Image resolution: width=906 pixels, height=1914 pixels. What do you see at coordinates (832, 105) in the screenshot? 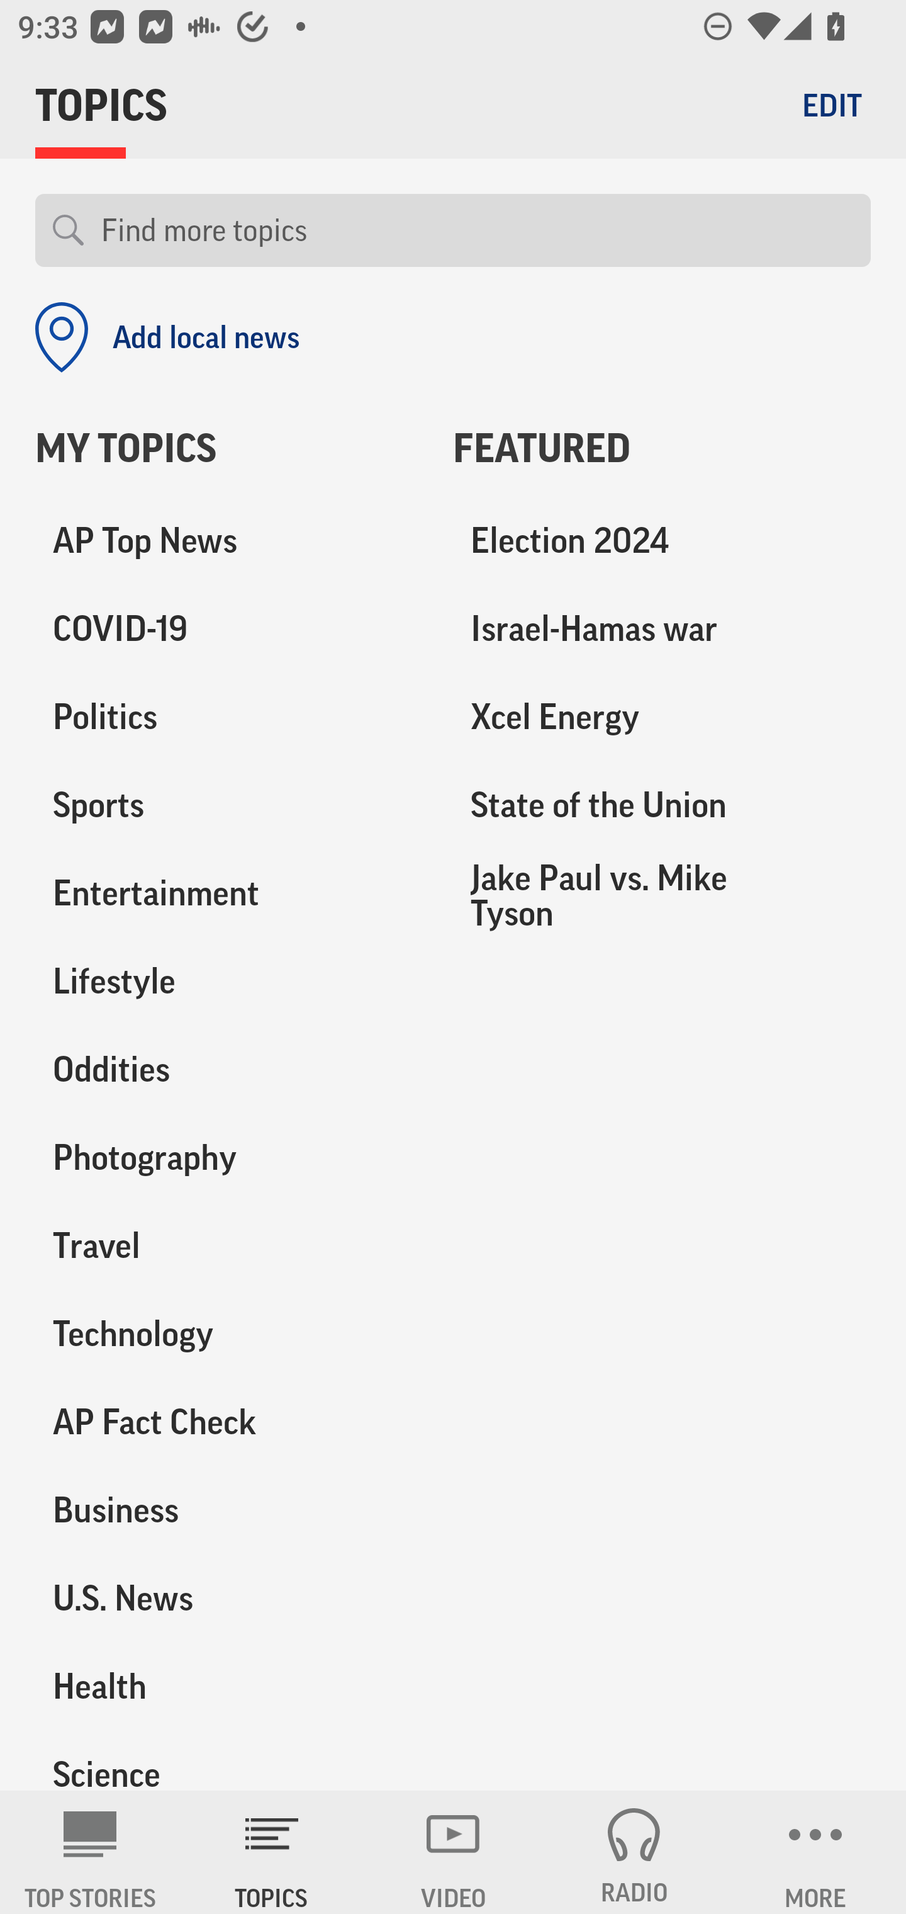
I see `EDIT` at bounding box center [832, 105].